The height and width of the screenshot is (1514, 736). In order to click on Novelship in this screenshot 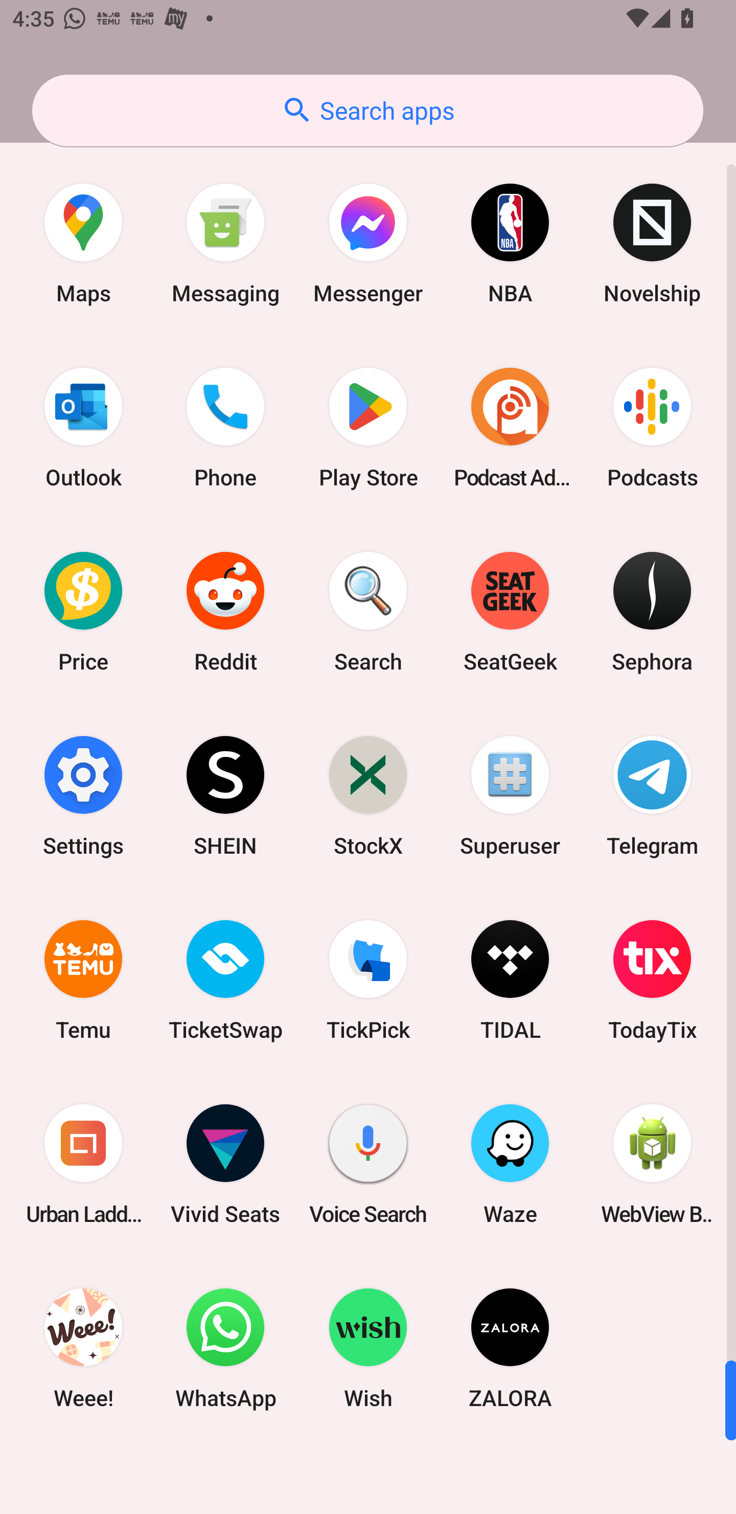, I will do `click(652, 243)`.